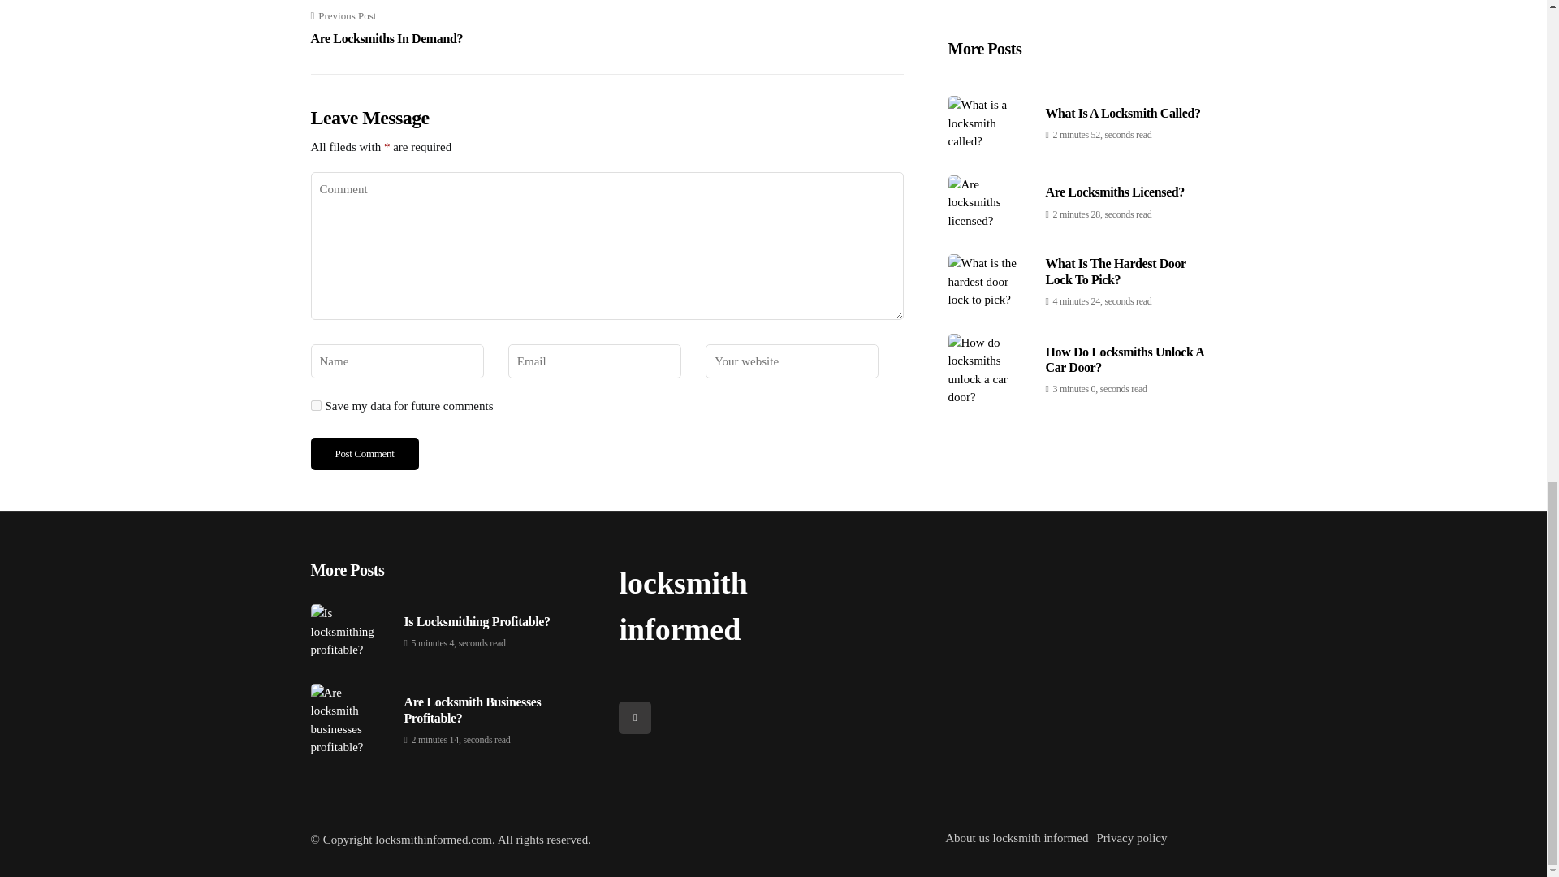 The width and height of the screenshot is (1559, 877). I want to click on Post Comment, so click(364, 453).